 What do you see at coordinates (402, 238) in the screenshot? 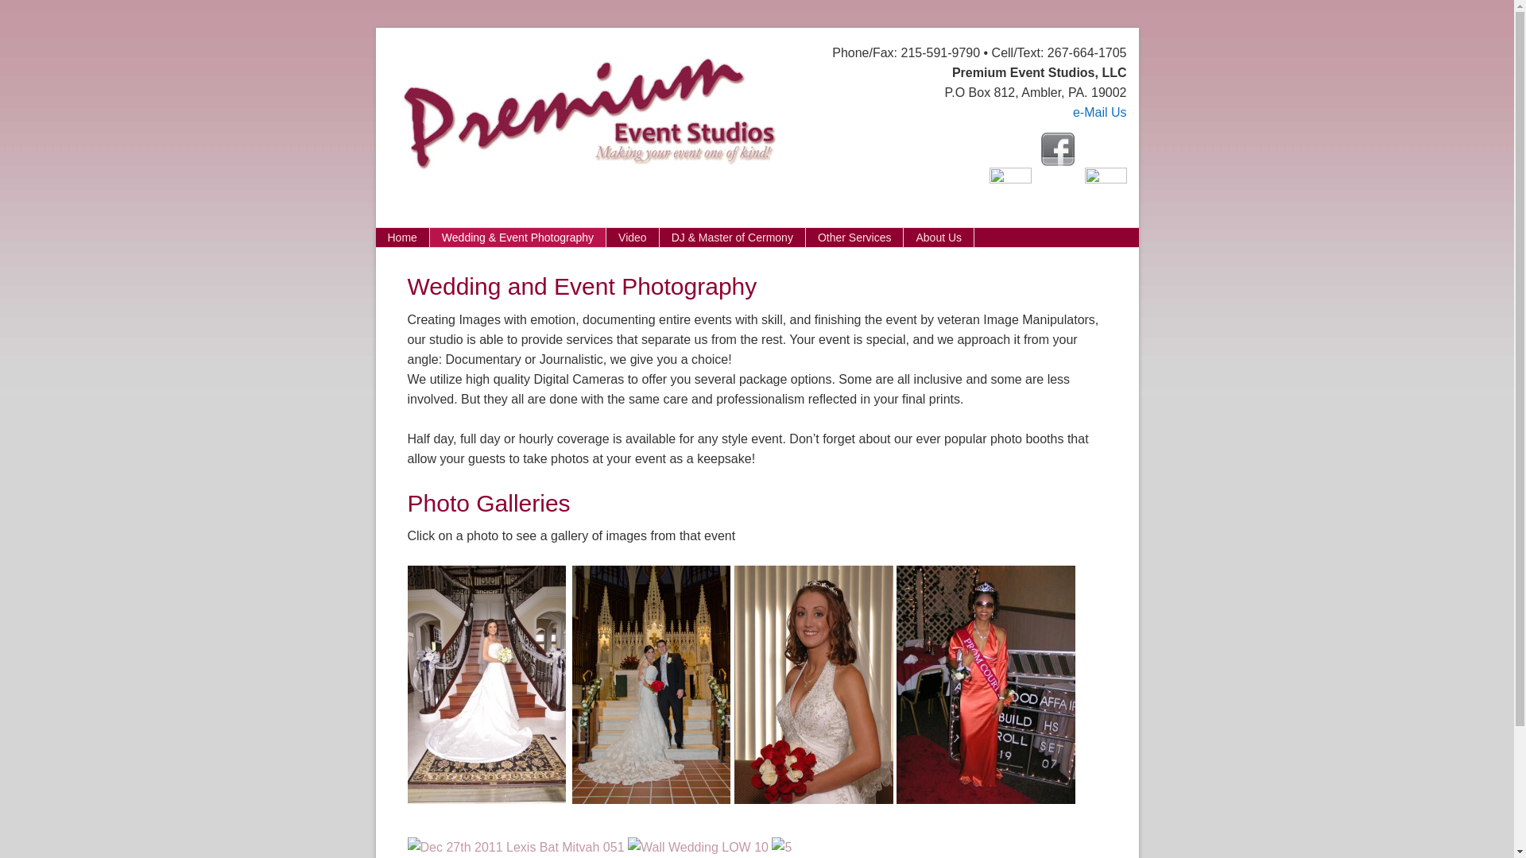
I see `Home` at bounding box center [402, 238].